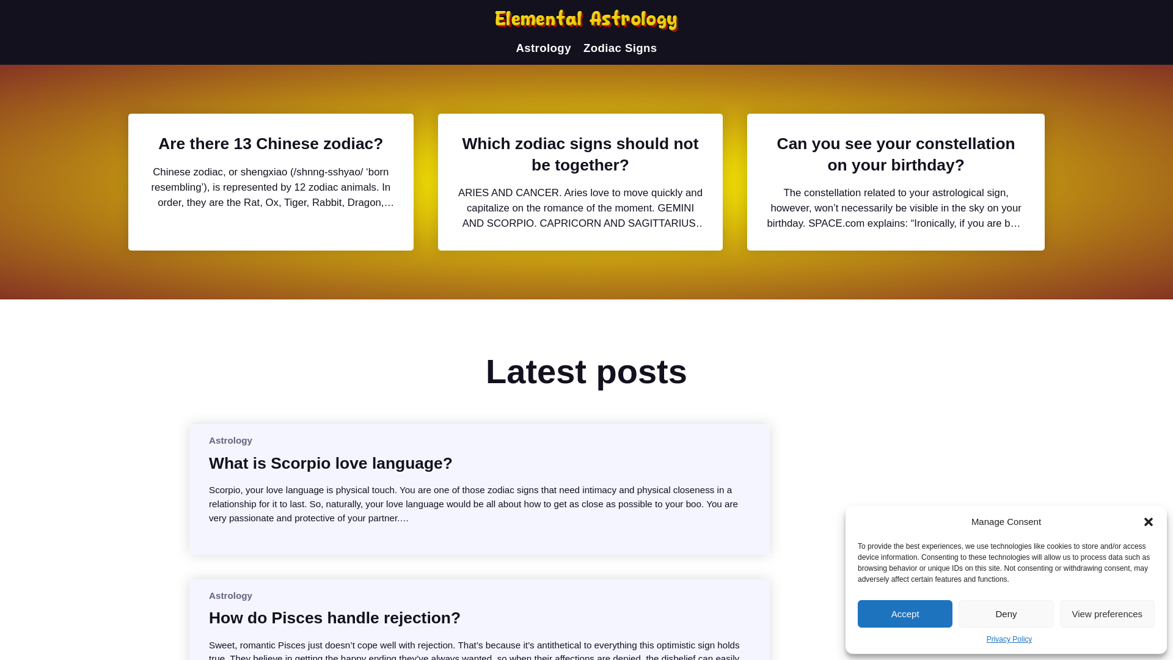 Image resolution: width=1173 pixels, height=660 pixels. I want to click on Privacy Policy, so click(1009, 639).